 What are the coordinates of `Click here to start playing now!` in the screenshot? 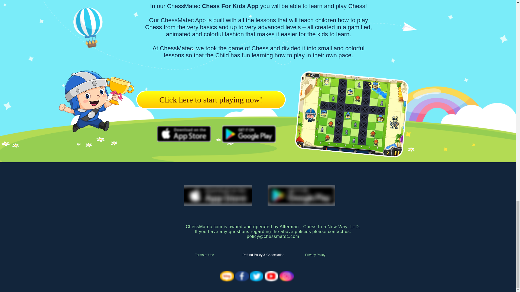 It's located at (211, 99).